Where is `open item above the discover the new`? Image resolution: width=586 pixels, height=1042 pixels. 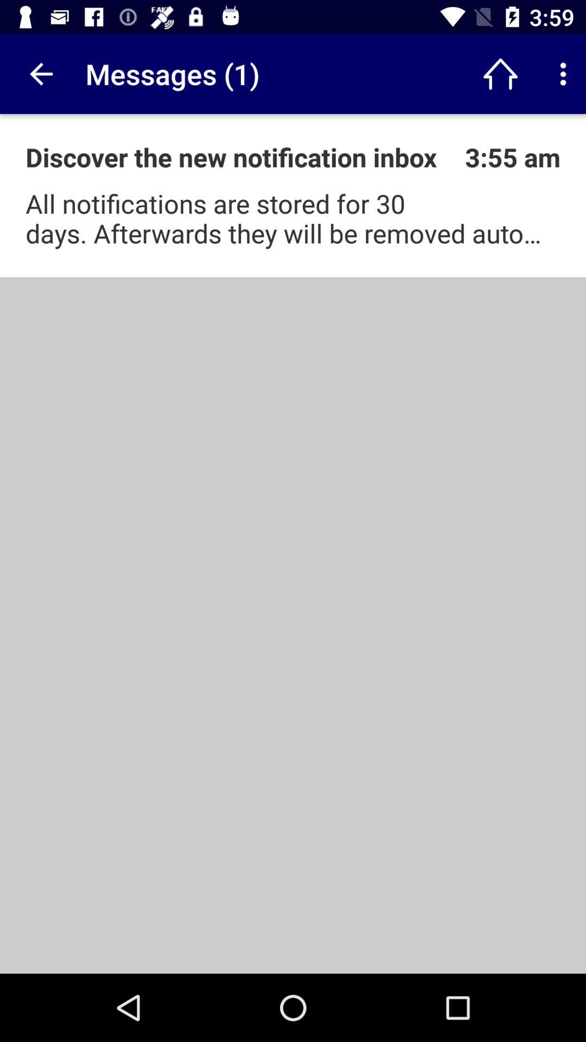
open item above the discover the new is located at coordinates (40, 74).